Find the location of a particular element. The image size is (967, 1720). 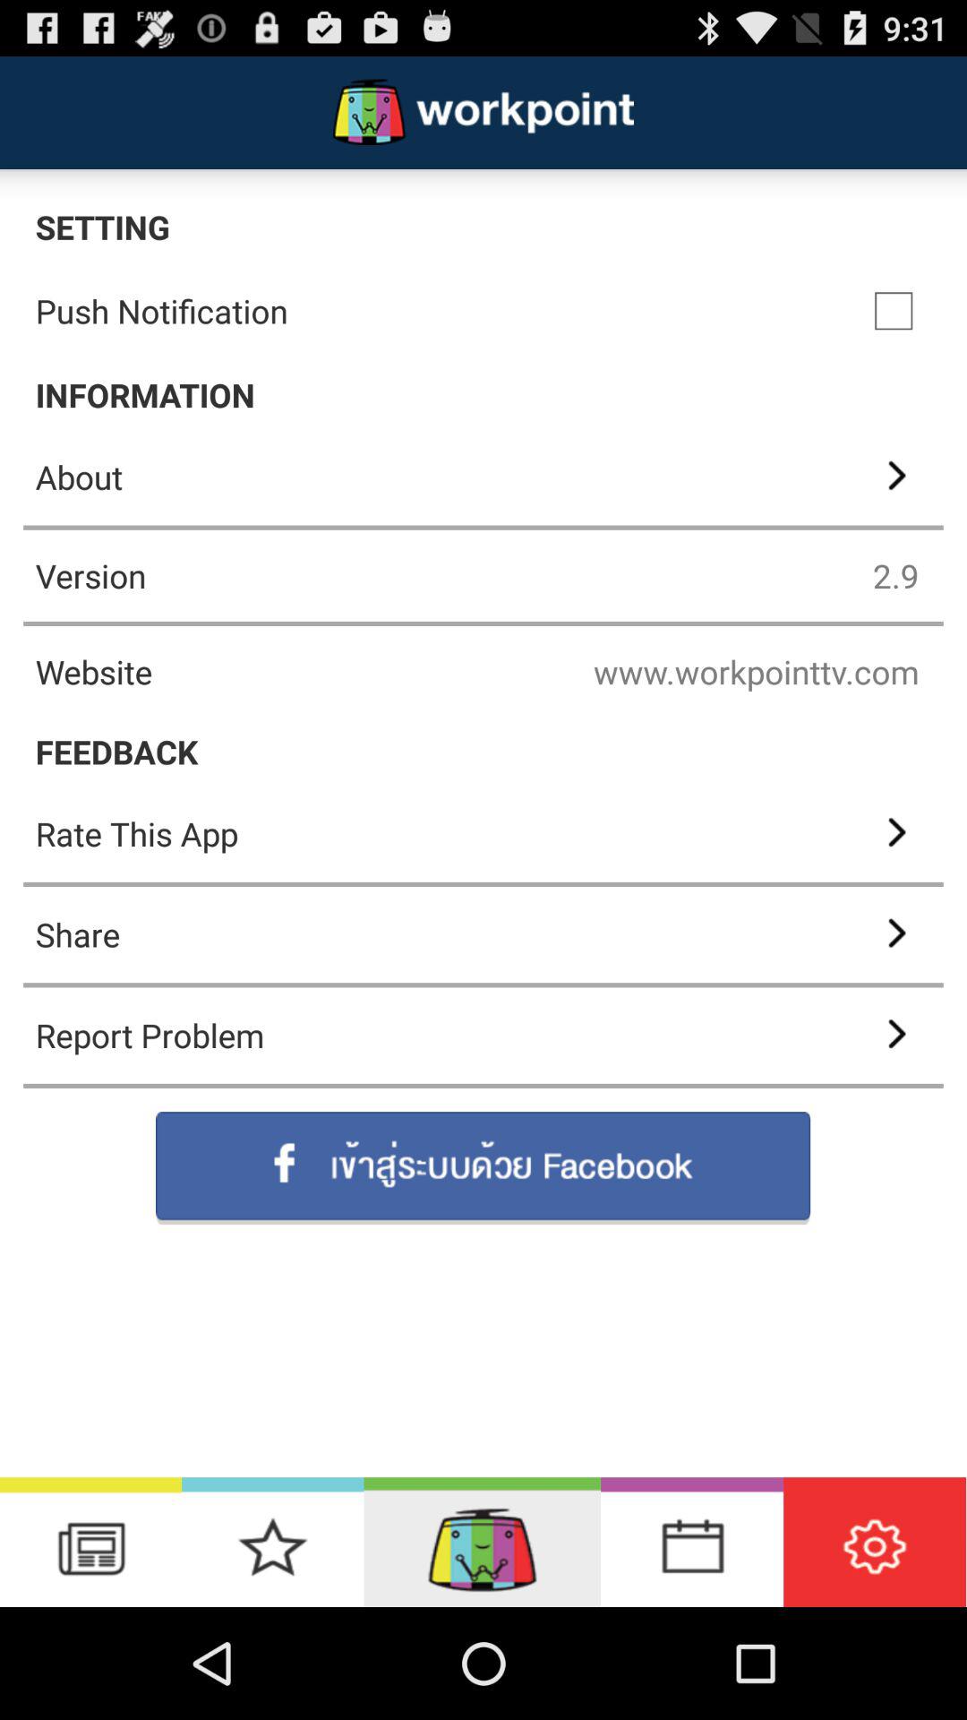

go to setings is located at coordinates (875, 1543).